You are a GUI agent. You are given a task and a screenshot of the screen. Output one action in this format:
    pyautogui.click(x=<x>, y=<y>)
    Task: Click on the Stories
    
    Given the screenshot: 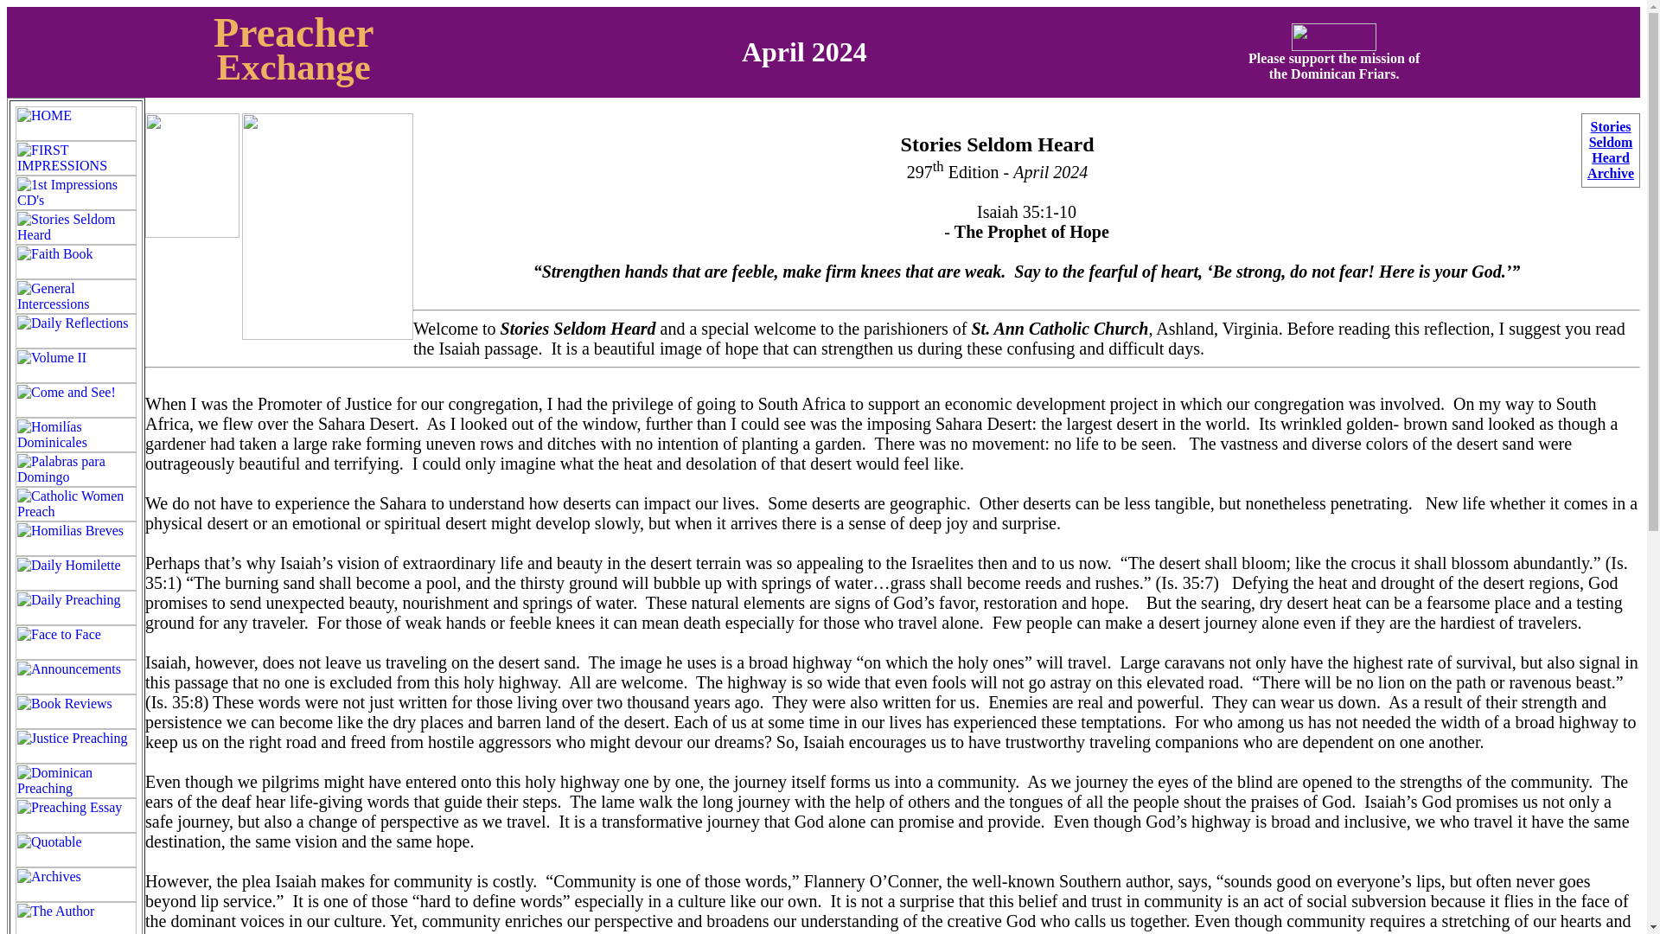 What is the action you would take?
    pyautogui.click(x=1610, y=126)
    